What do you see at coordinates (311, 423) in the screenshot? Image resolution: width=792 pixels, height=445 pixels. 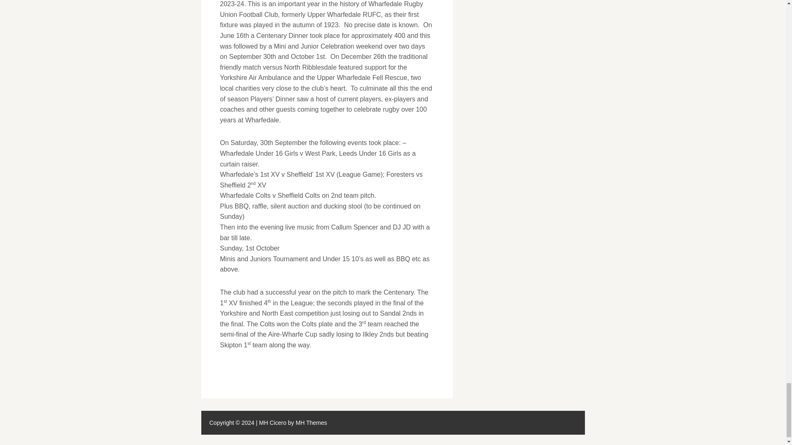 I see `Premium WordPress Themes` at bounding box center [311, 423].